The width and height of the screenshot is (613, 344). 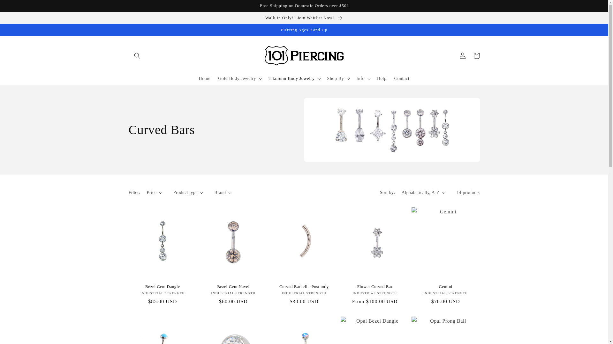 What do you see at coordinates (462, 56) in the screenshot?
I see `Log in` at bounding box center [462, 56].